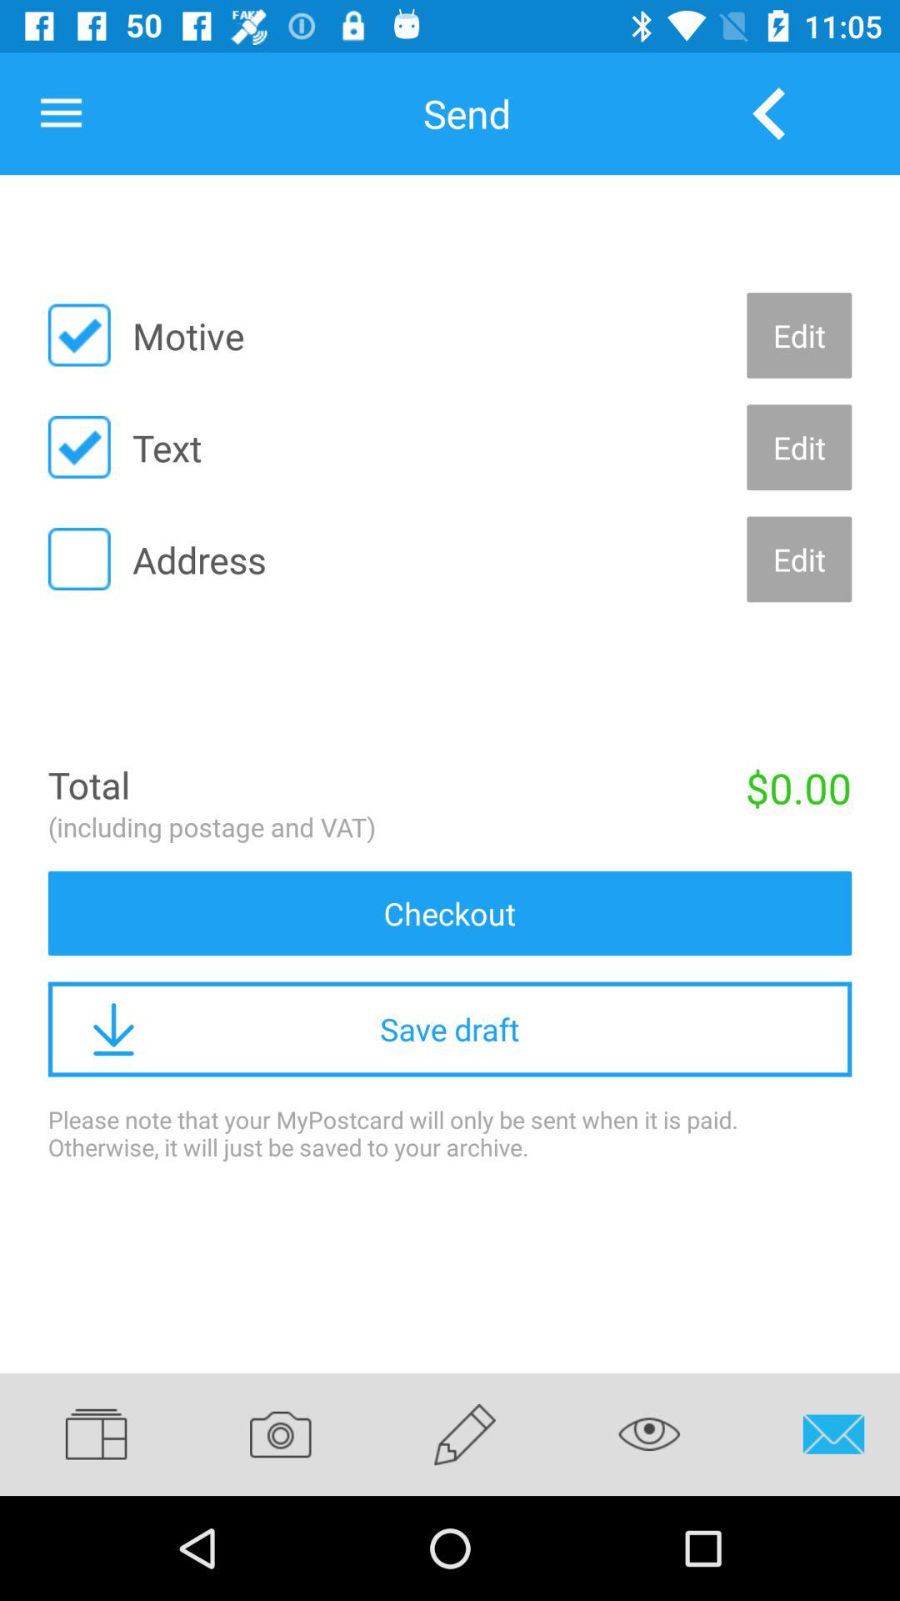 This screenshot has height=1601, width=900. What do you see at coordinates (768, 113) in the screenshot?
I see `select the item to the right of send icon` at bounding box center [768, 113].